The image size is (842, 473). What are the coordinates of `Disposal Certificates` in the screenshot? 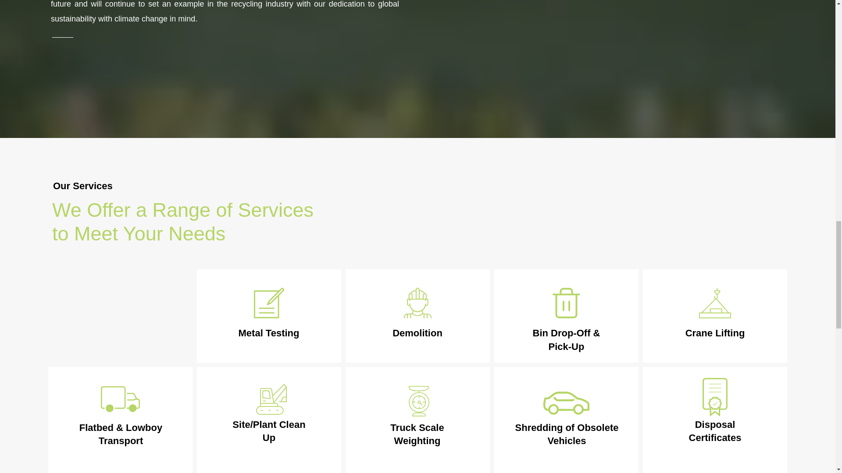 It's located at (715, 431).